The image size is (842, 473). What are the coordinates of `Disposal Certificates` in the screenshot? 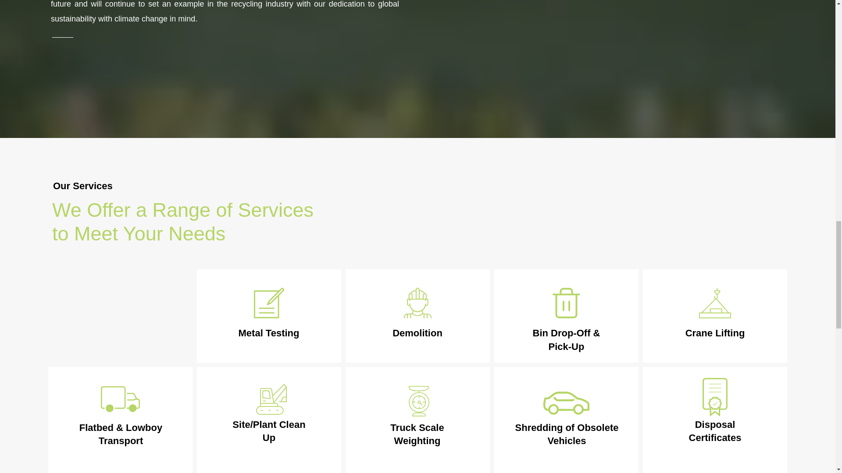 It's located at (715, 431).